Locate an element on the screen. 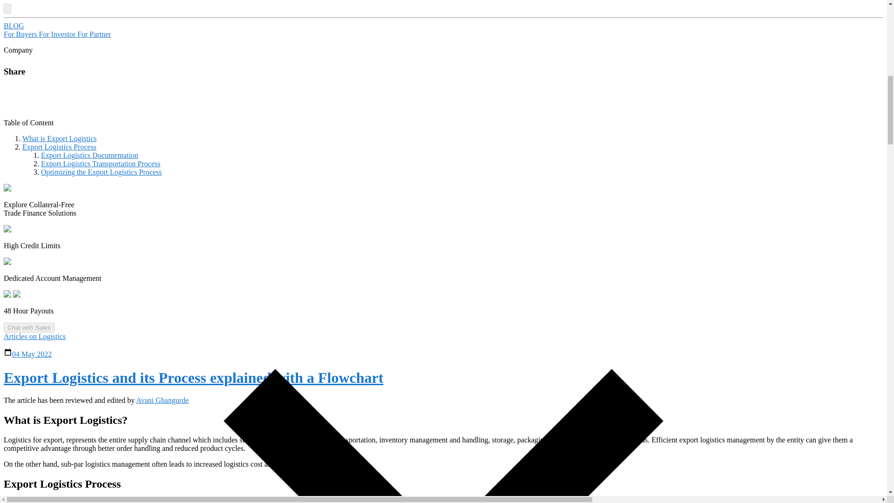 This screenshot has width=894, height=503. Avani Ghangurde is located at coordinates (162, 401).